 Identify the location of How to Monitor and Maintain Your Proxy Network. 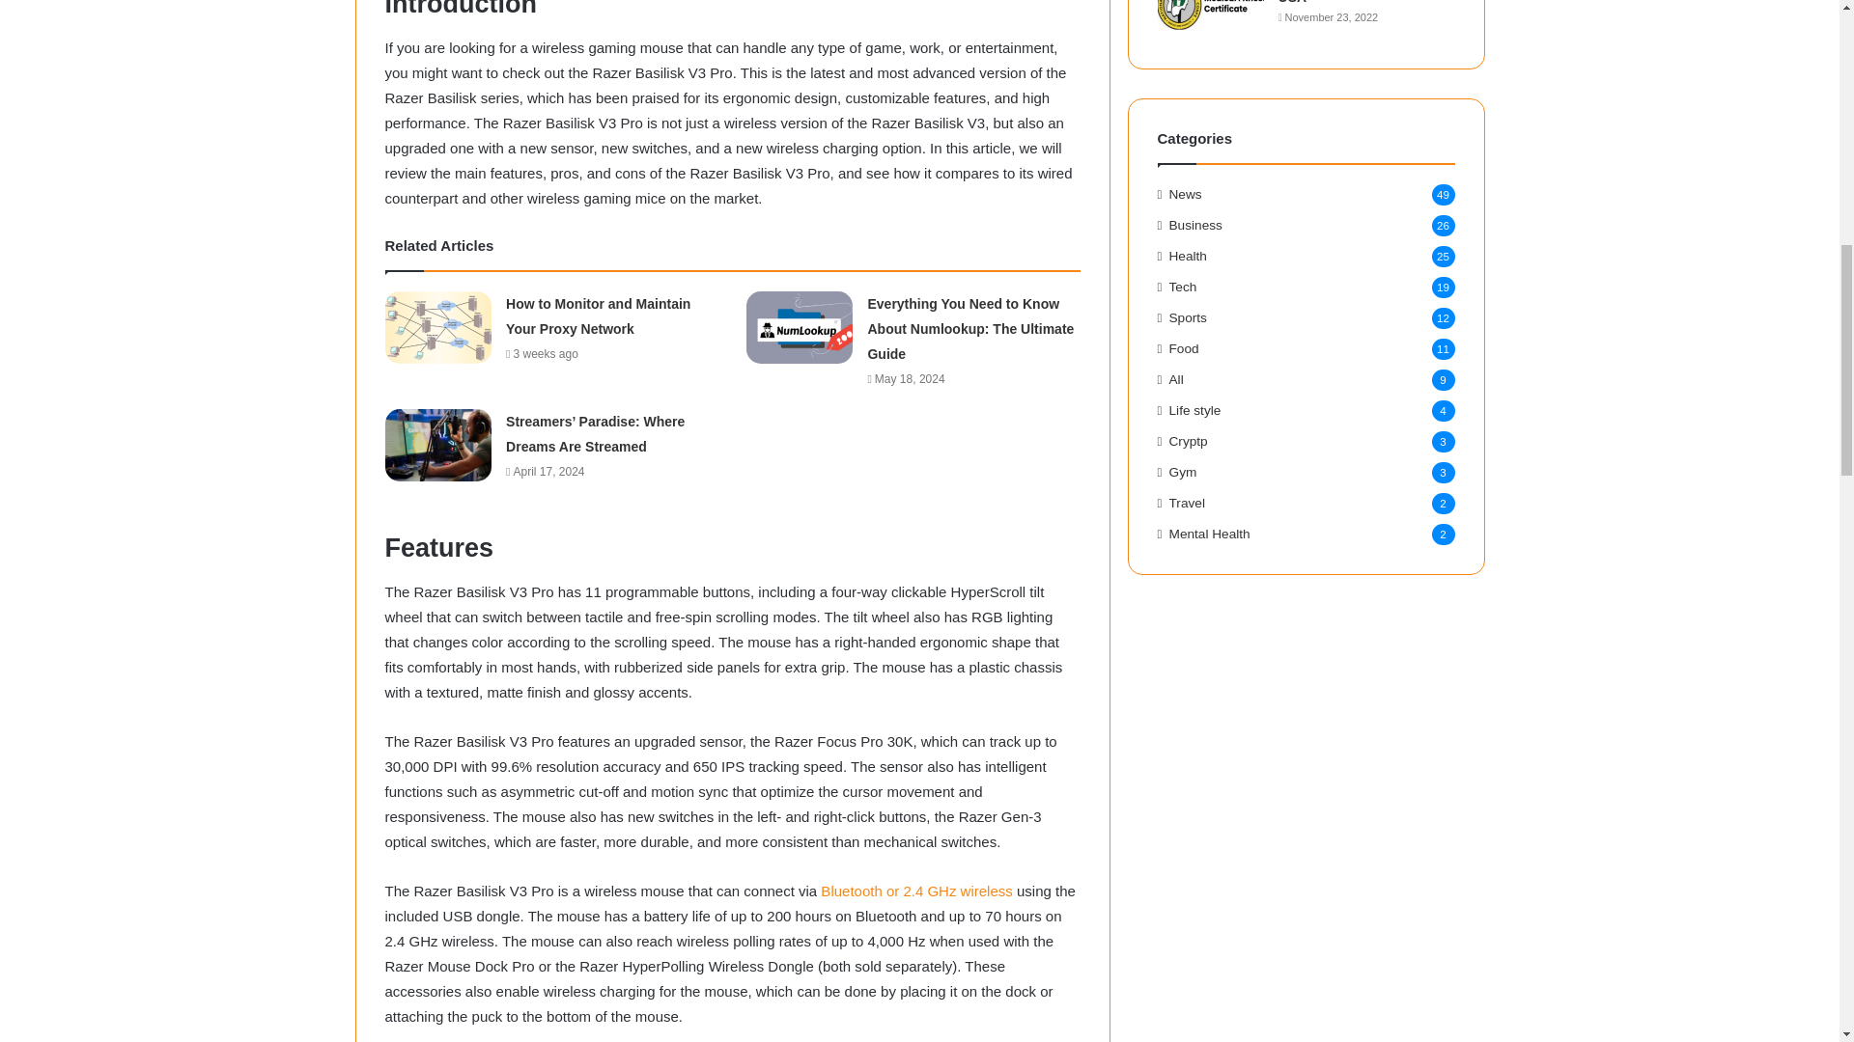
(598, 315).